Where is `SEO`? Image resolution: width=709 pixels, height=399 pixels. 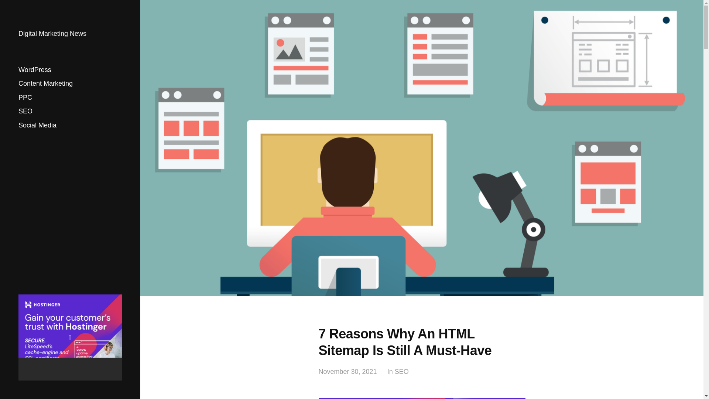 SEO is located at coordinates (402, 372).